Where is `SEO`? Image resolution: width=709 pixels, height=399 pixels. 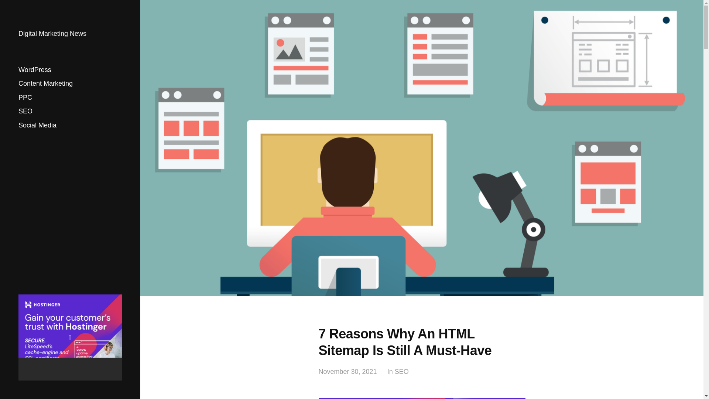 SEO is located at coordinates (402, 372).